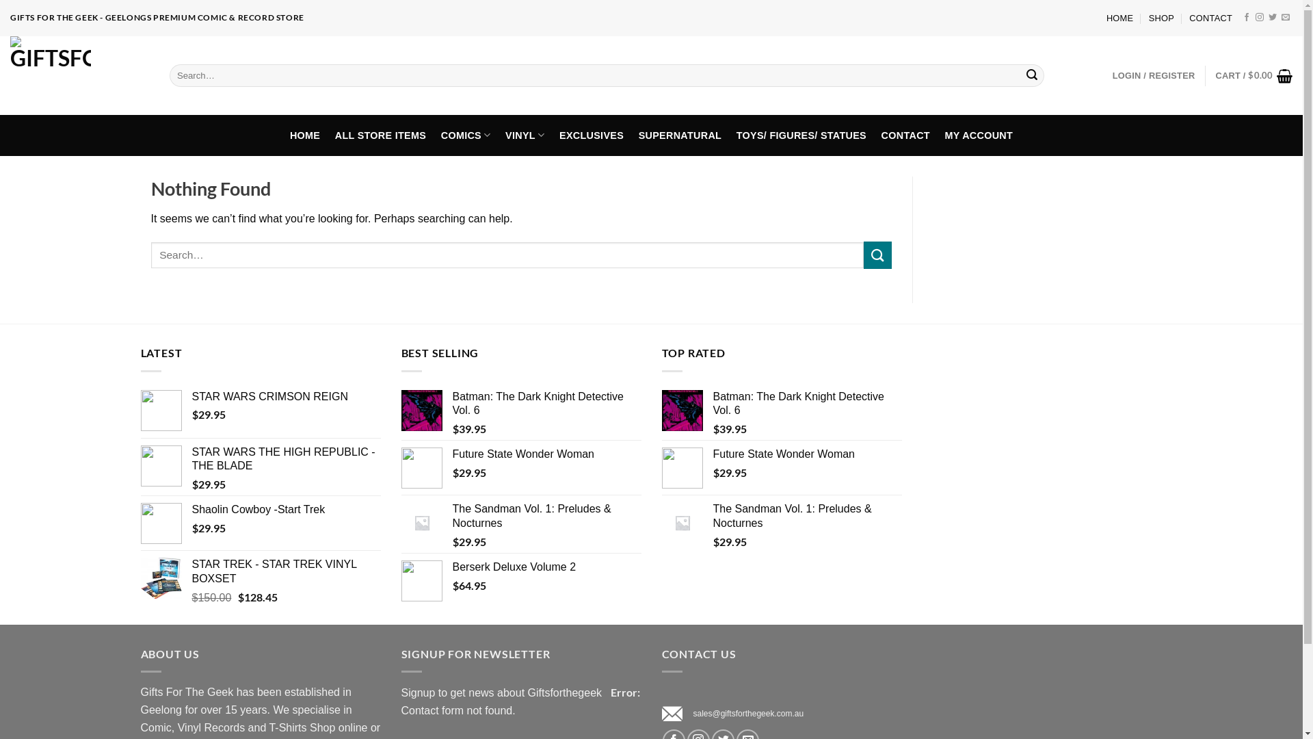 Image resolution: width=1313 pixels, height=739 pixels. What do you see at coordinates (748, 714) in the screenshot?
I see `sales@giftsforthegeek.com.au` at bounding box center [748, 714].